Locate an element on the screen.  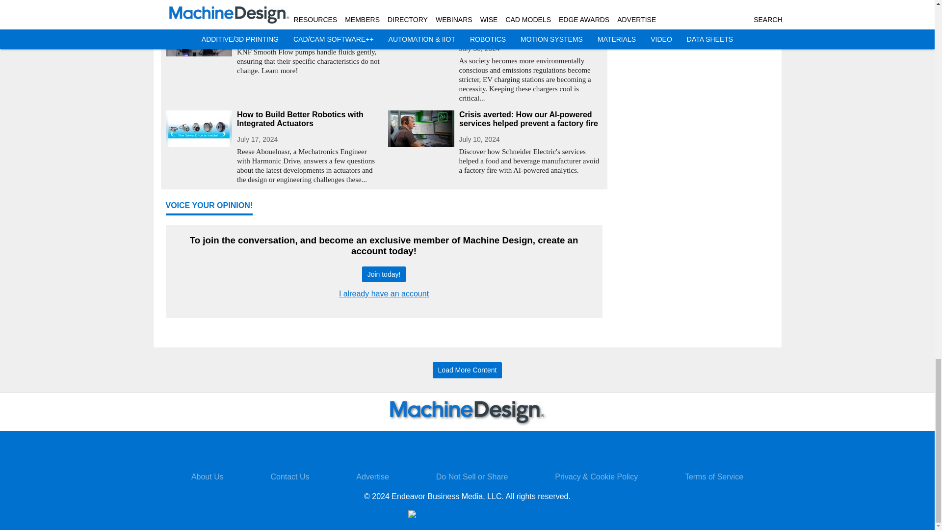
Pump Technology Keeps EV Charging Stations Cool is located at coordinates (531, 28).